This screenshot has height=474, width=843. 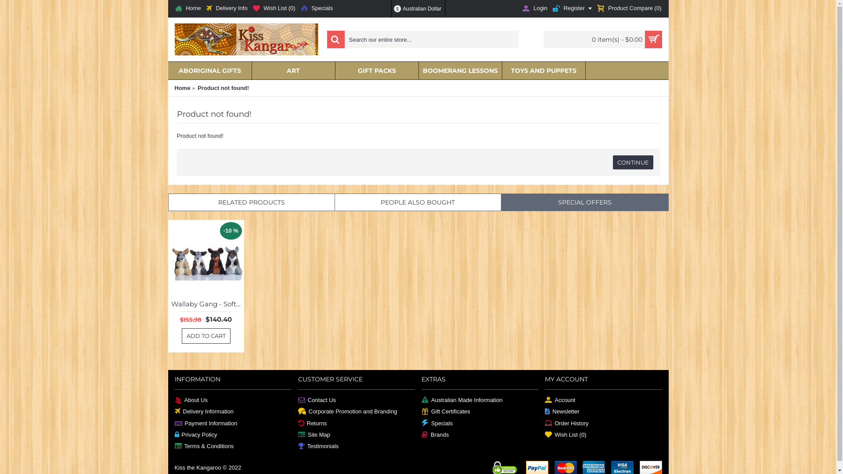 I want to click on ART, so click(x=293, y=71).